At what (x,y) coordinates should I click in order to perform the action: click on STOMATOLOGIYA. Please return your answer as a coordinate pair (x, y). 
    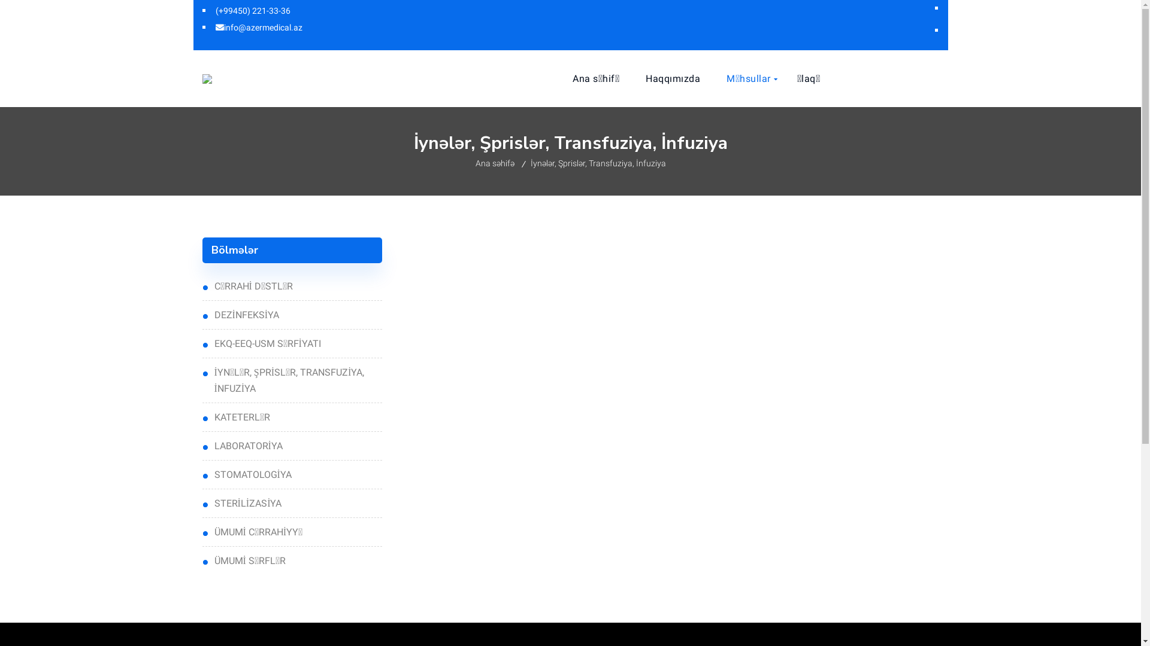
    Looking at the image, I should click on (292, 474).